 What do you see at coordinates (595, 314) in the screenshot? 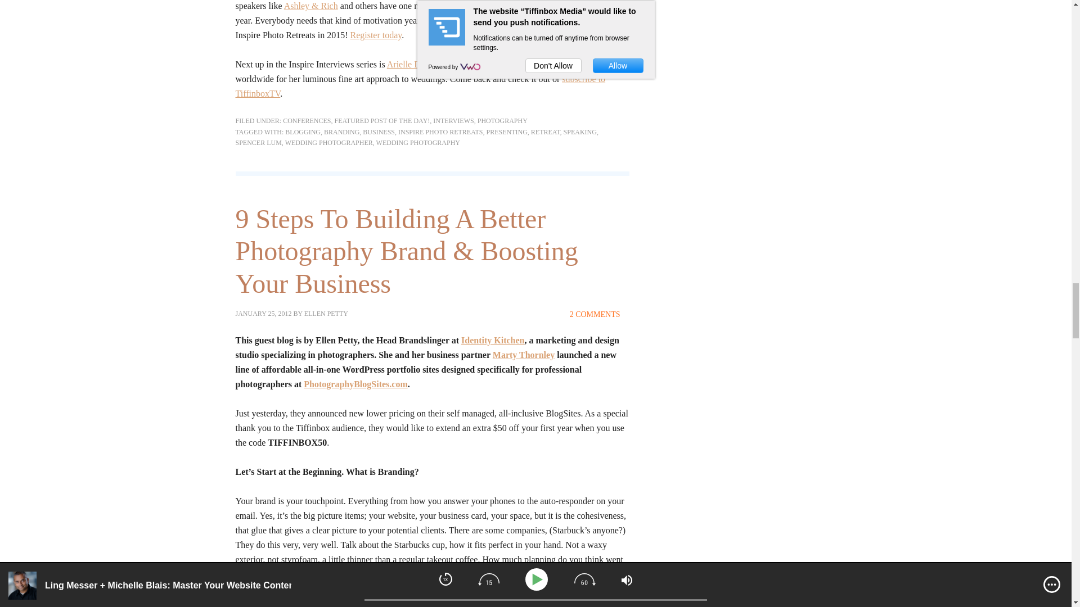
I see `2 COMMENTS` at bounding box center [595, 314].